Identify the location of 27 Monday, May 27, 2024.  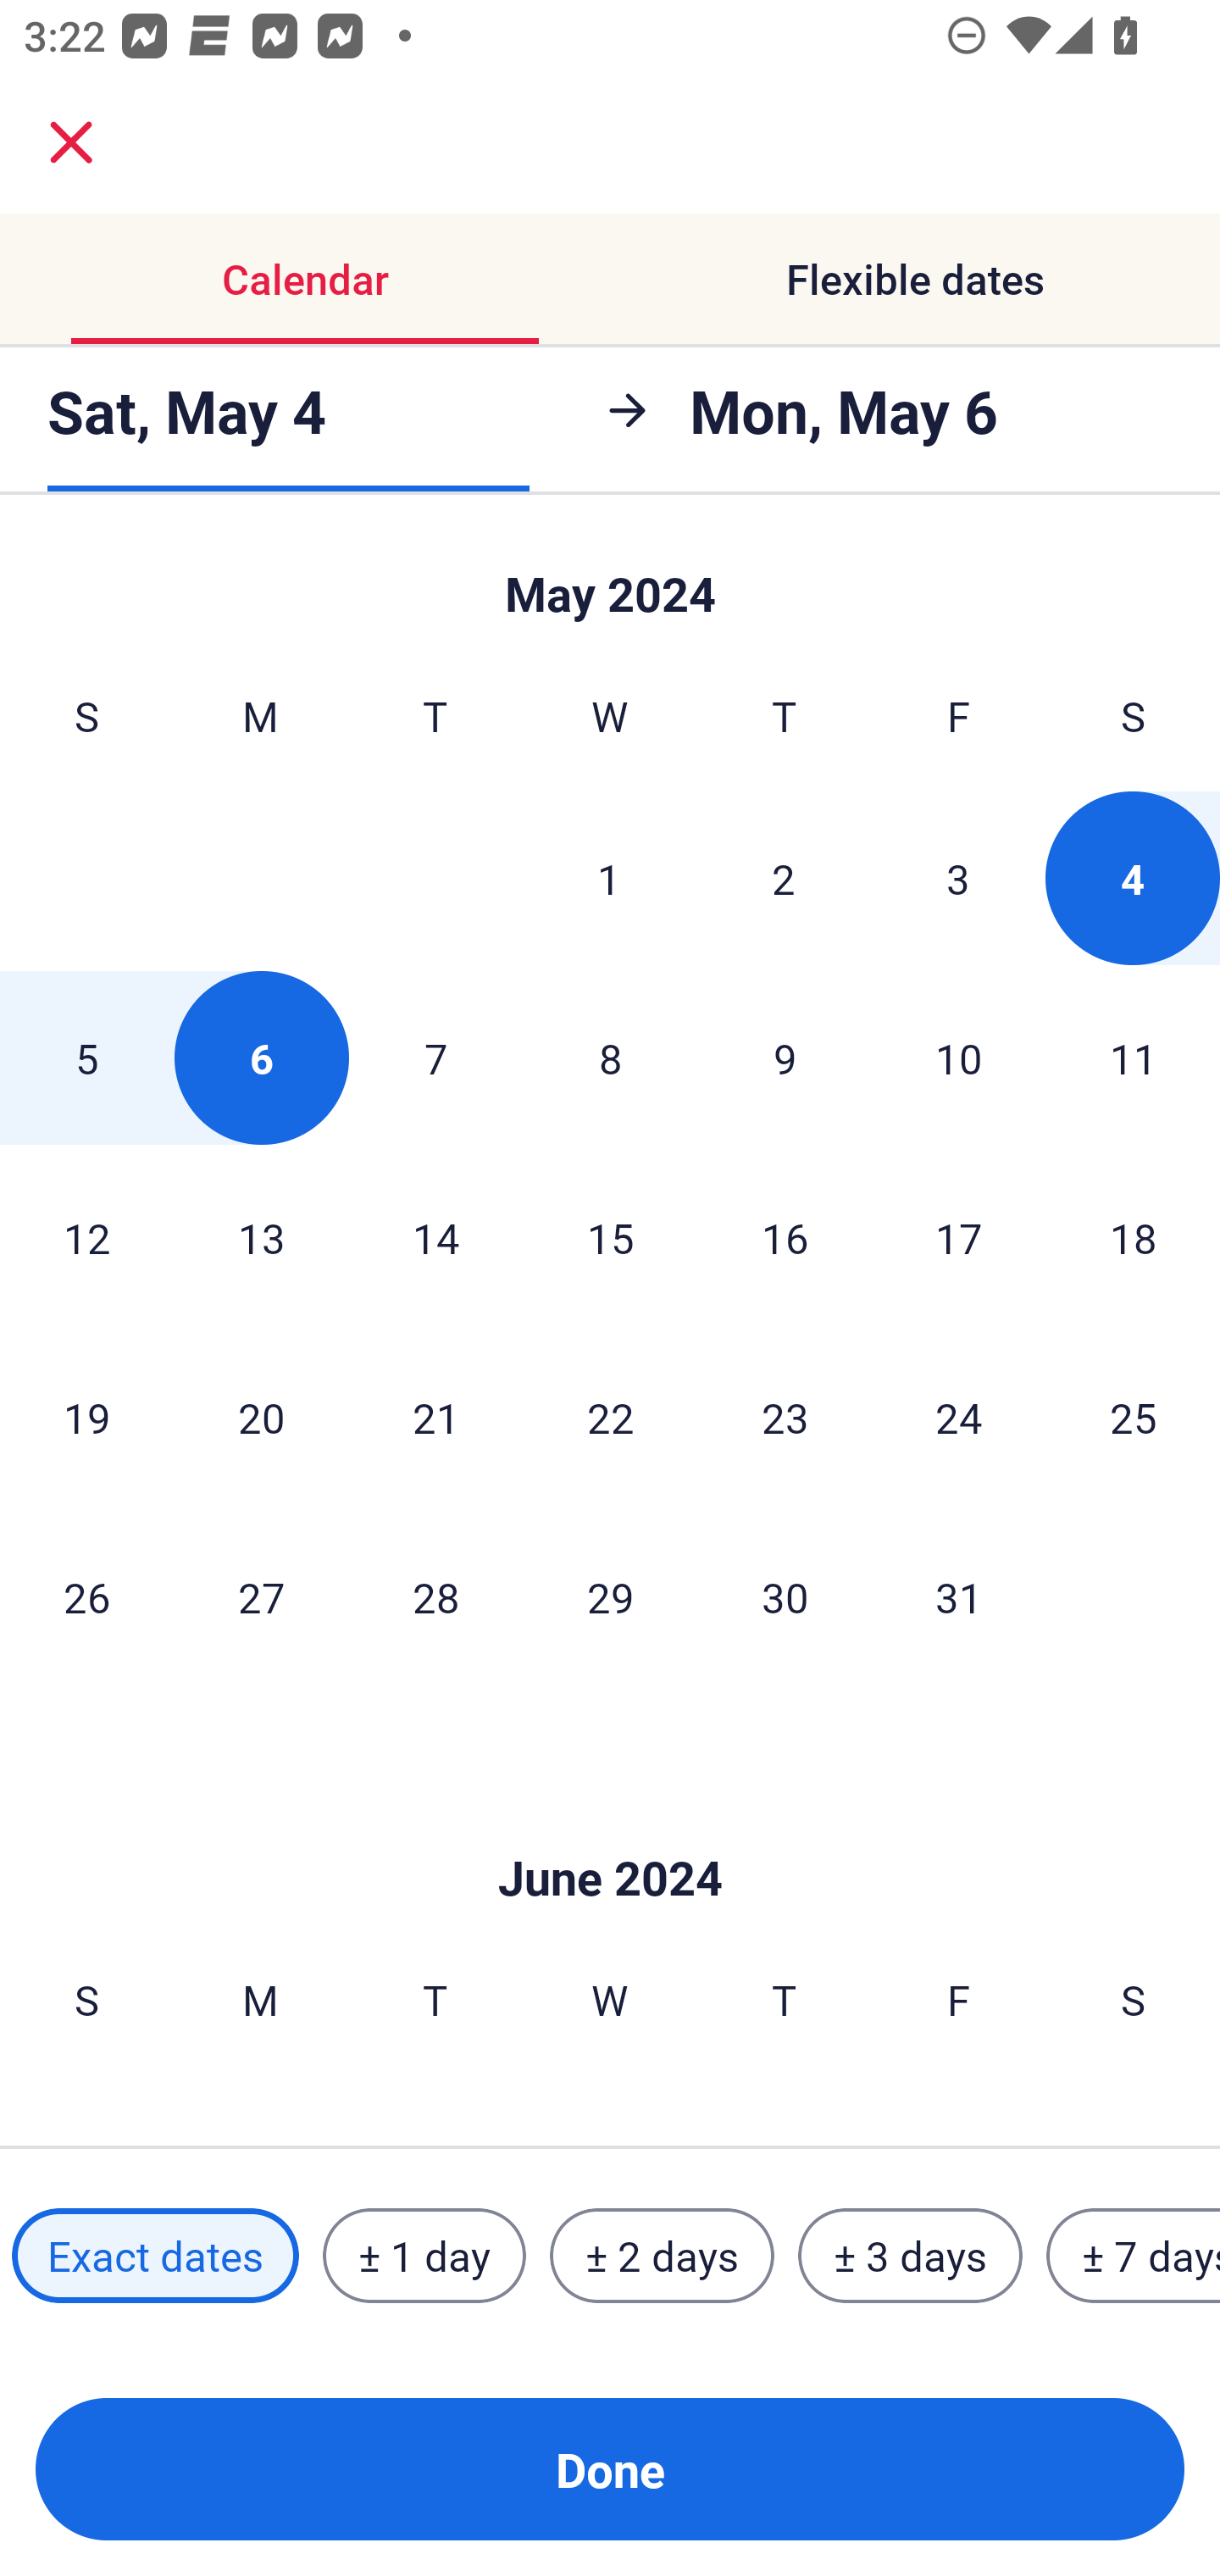
(261, 1596).